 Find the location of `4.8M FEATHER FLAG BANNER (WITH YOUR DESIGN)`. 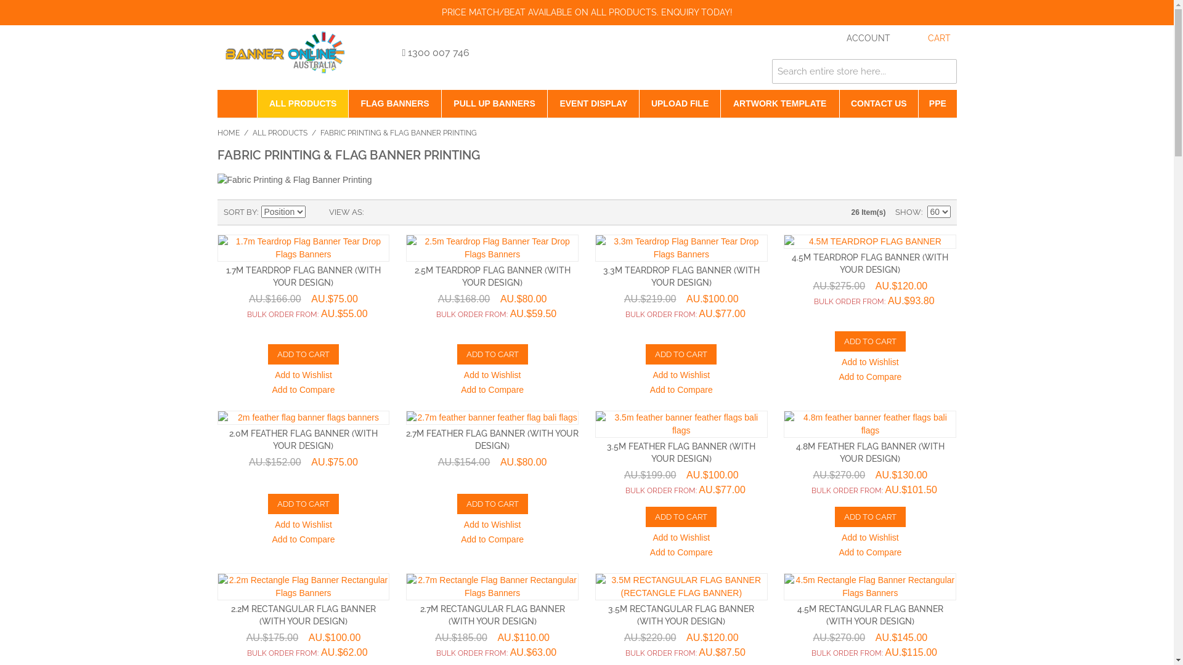

4.8M FEATHER FLAG BANNER (WITH YOUR DESIGN) is located at coordinates (870, 453).